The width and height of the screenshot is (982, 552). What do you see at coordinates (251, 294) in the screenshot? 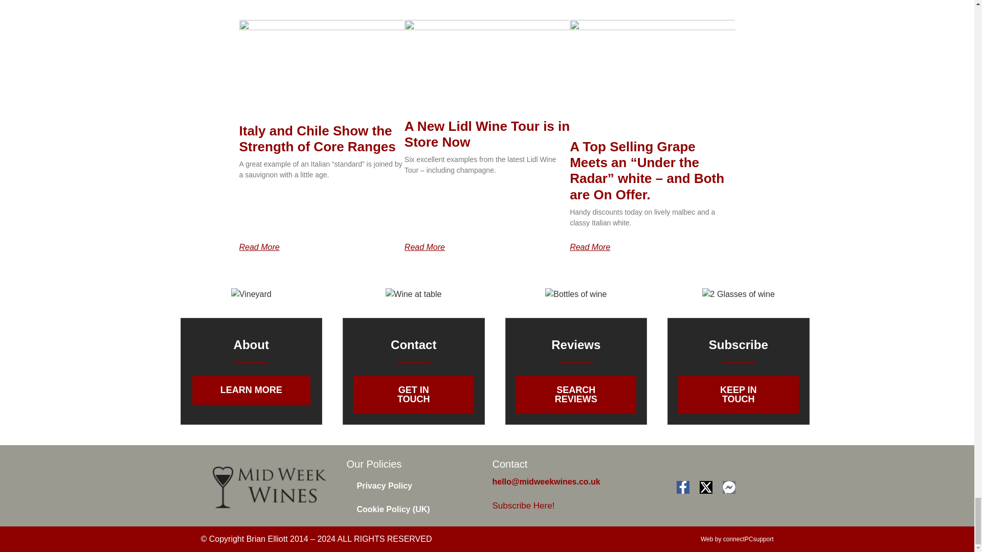
I see `Vineyard` at bounding box center [251, 294].